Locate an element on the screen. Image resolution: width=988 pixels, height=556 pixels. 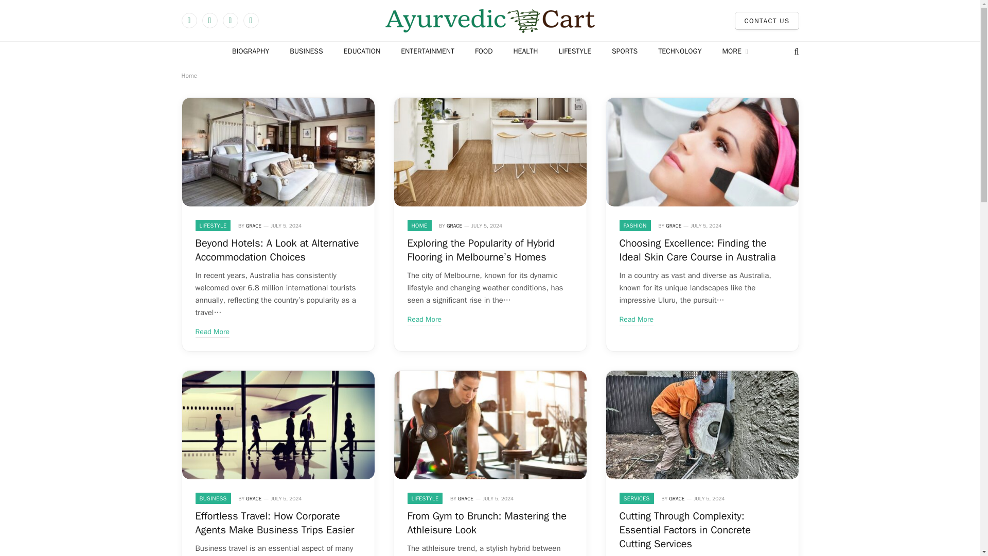
LIFESTYLE is located at coordinates (213, 225).